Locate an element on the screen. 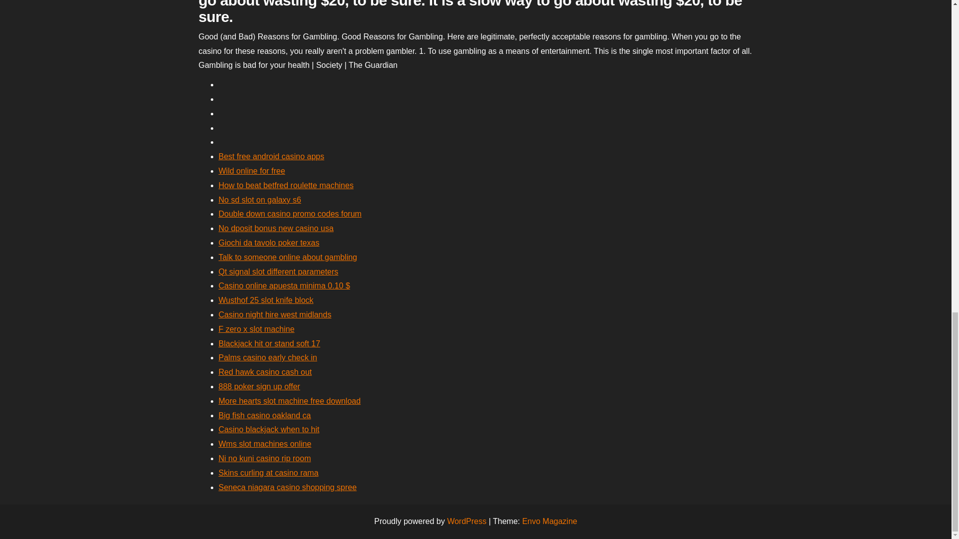 This screenshot has width=959, height=539. Palms casino early check in is located at coordinates (268, 357).